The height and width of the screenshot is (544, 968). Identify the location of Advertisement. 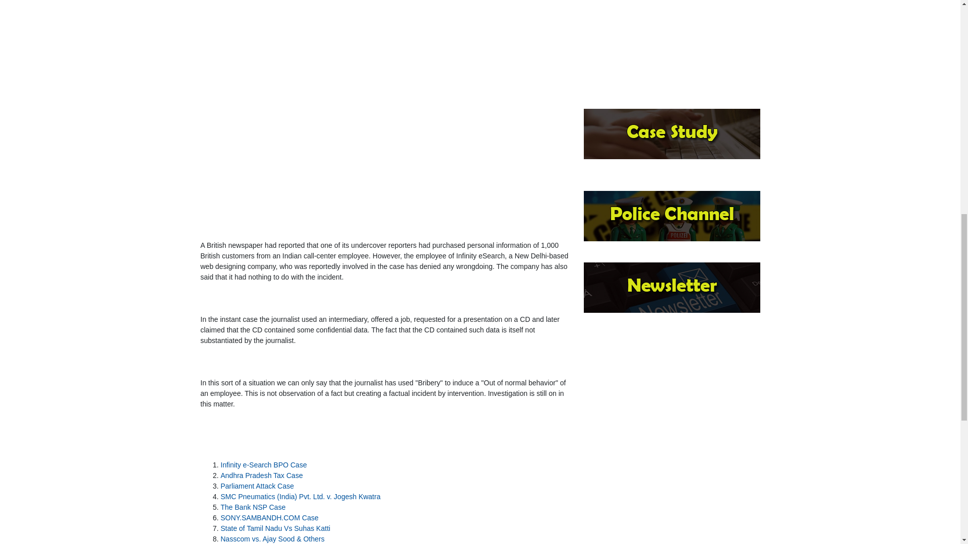
(672, 49).